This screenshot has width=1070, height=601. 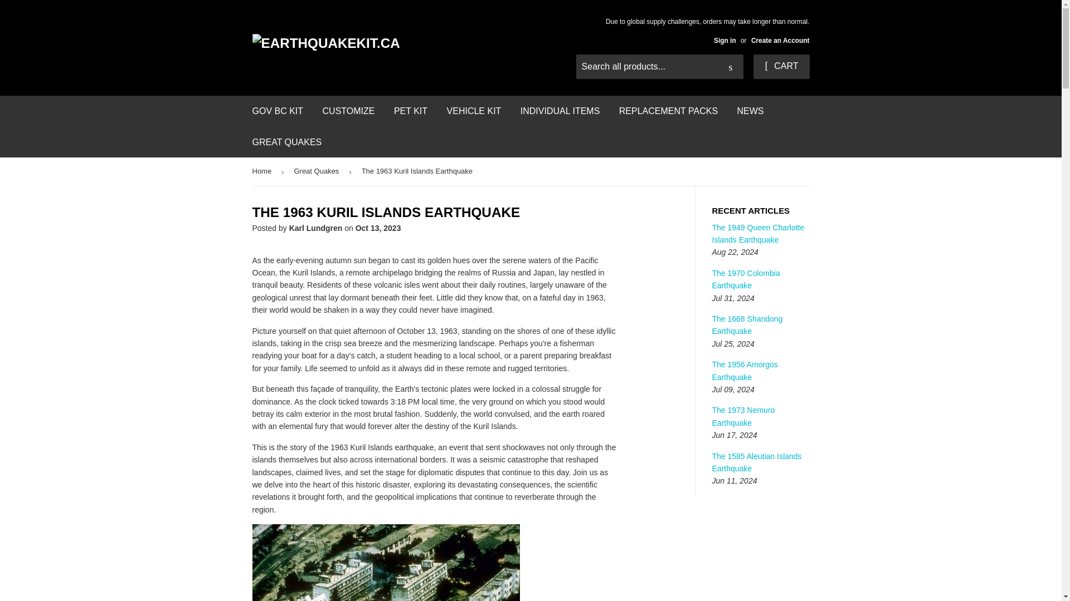 What do you see at coordinates (780, 40) in the screenshot?
I see `Create an Account` at bounding box center [780, 40].